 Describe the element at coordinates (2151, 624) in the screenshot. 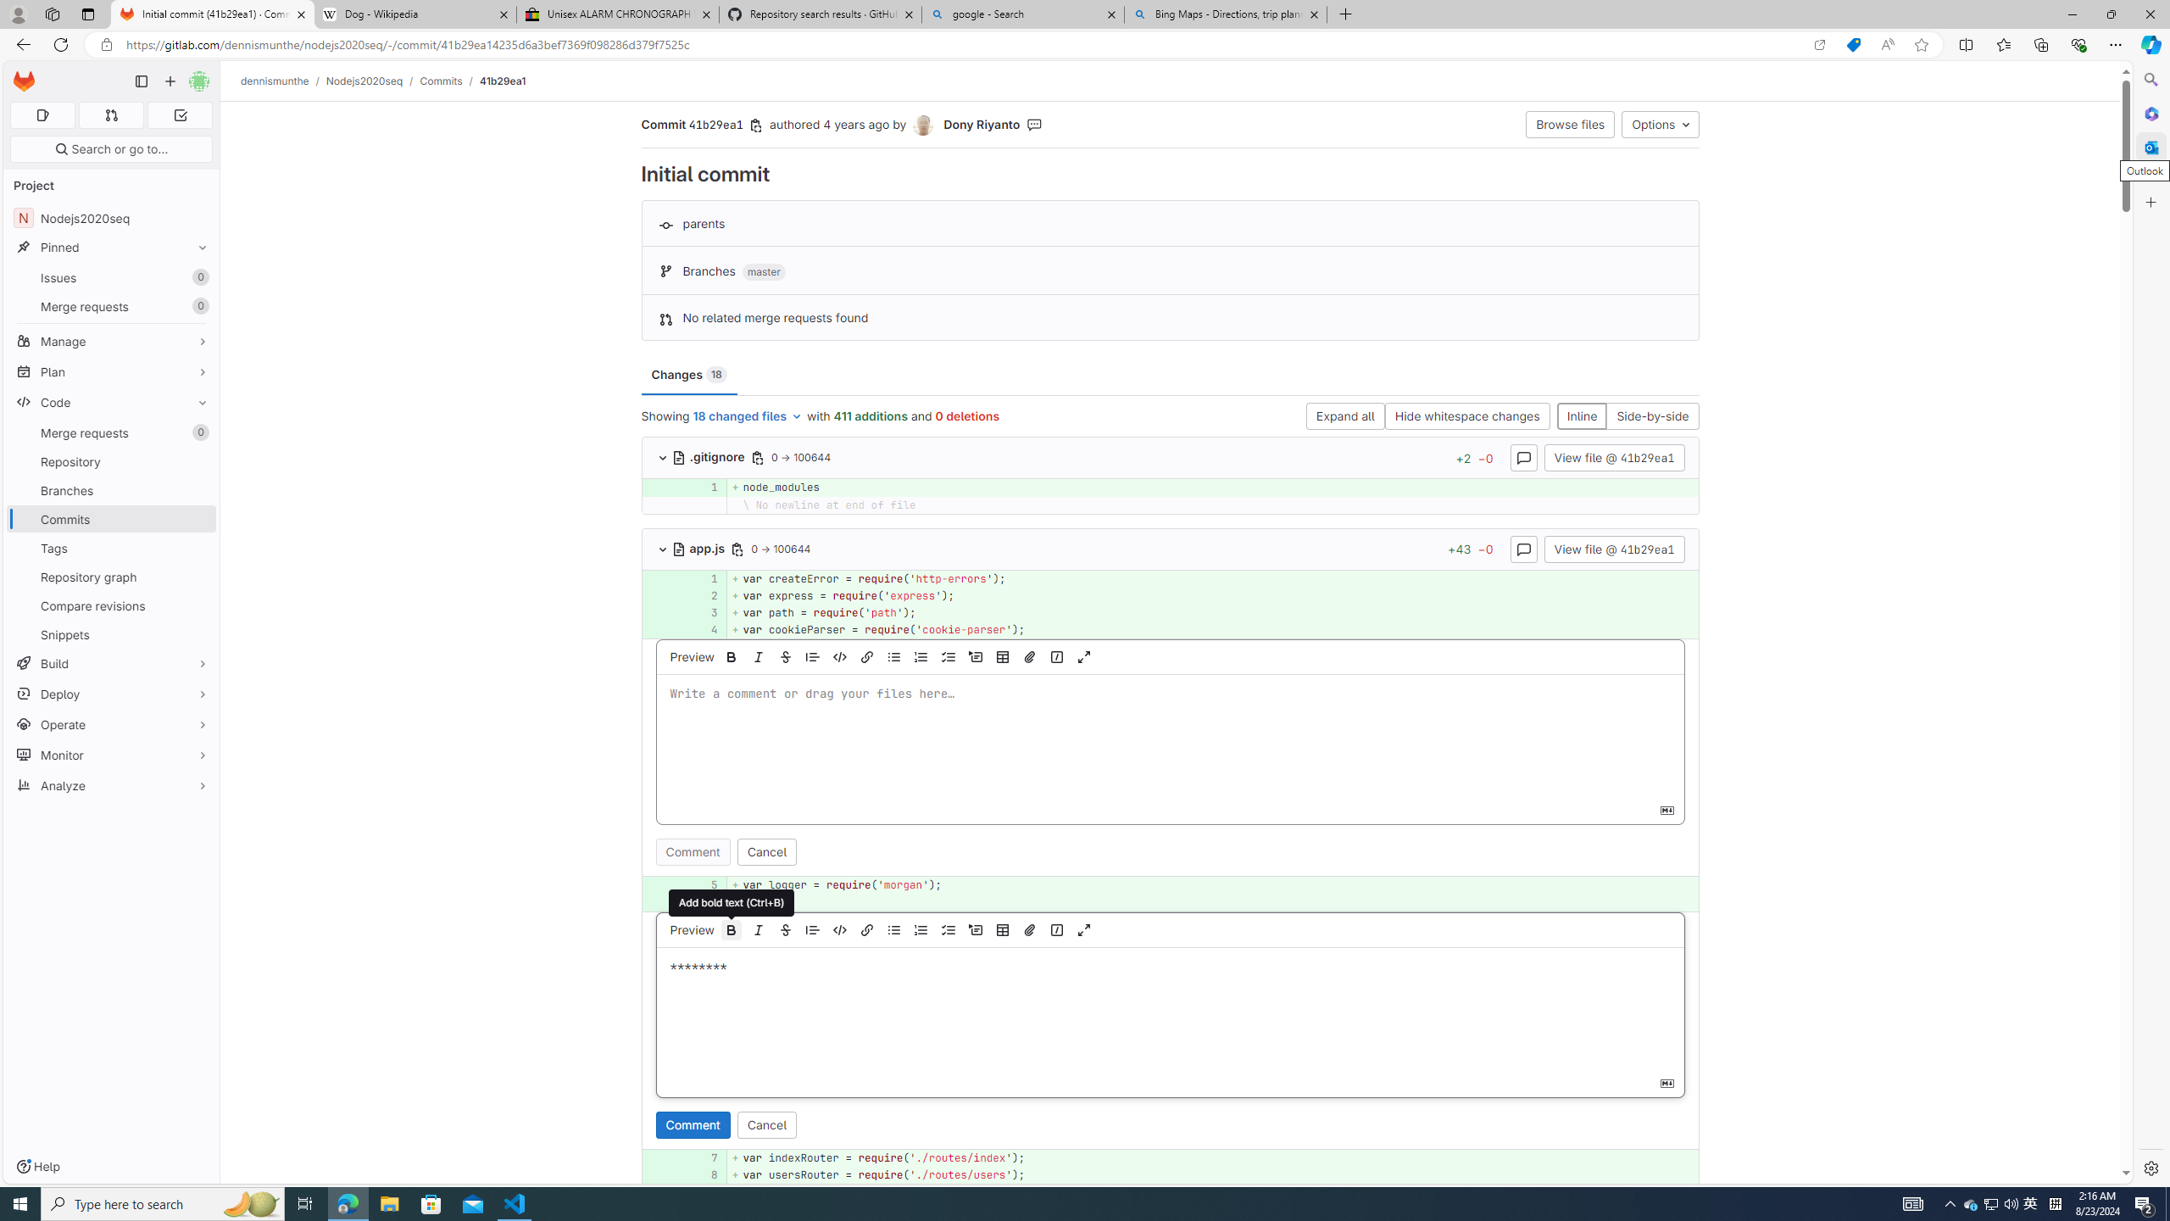

I see `Side bar` at that location.